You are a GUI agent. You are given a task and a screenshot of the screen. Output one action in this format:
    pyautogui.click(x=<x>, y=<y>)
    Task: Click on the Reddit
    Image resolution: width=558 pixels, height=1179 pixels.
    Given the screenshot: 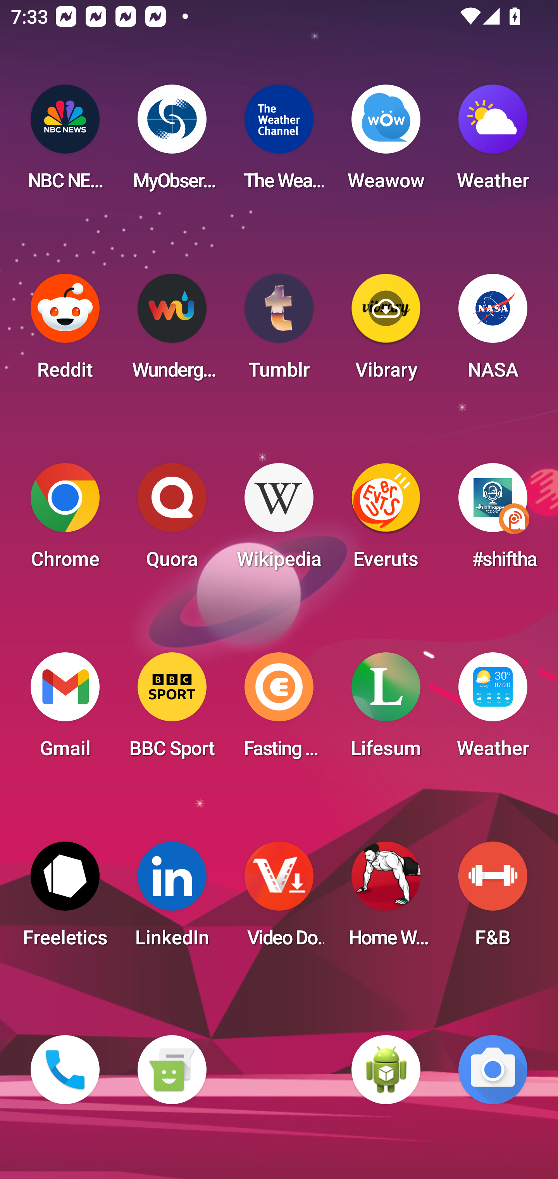 What is the action you would take?
    pyautogui.click(x=65, y=331)
    